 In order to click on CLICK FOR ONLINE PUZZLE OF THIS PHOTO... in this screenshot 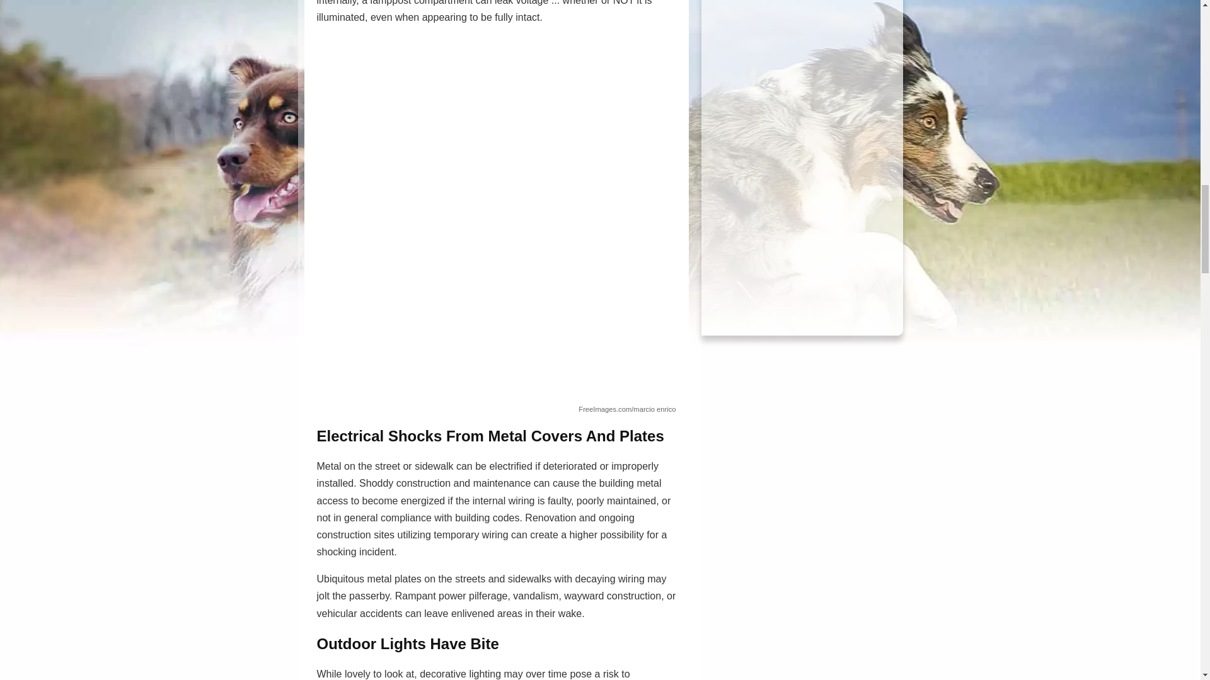, I will do `click(802, 204)`.